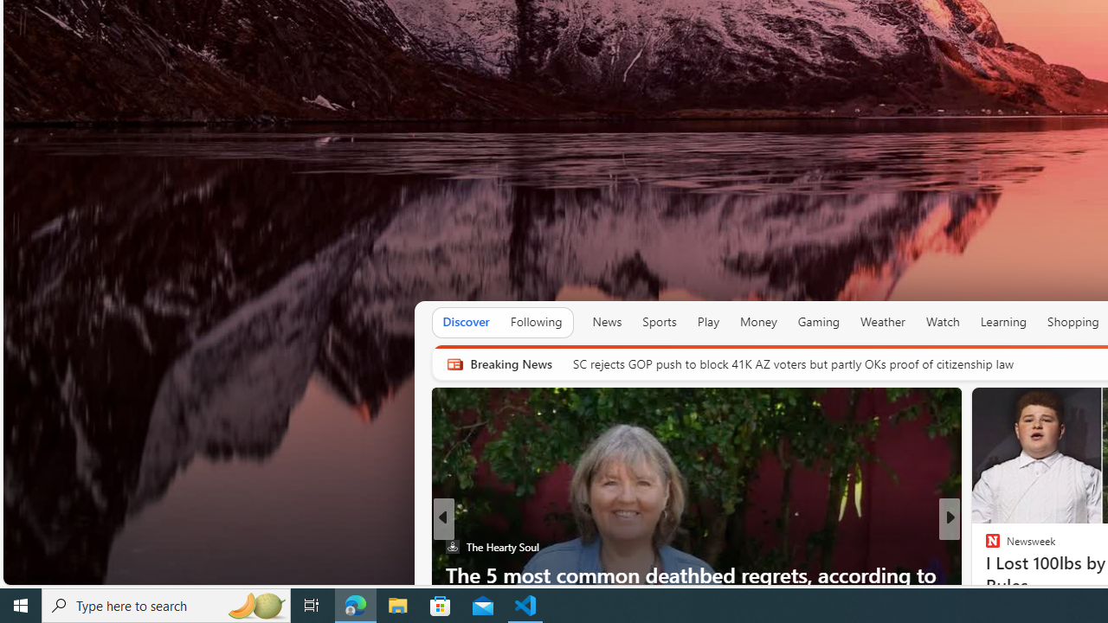 The width and height of the screenshot is (1108, 623). What do you see at coordinates (985, 547) in the screenshot?
I see `talker` at bounding box center [985, 547].